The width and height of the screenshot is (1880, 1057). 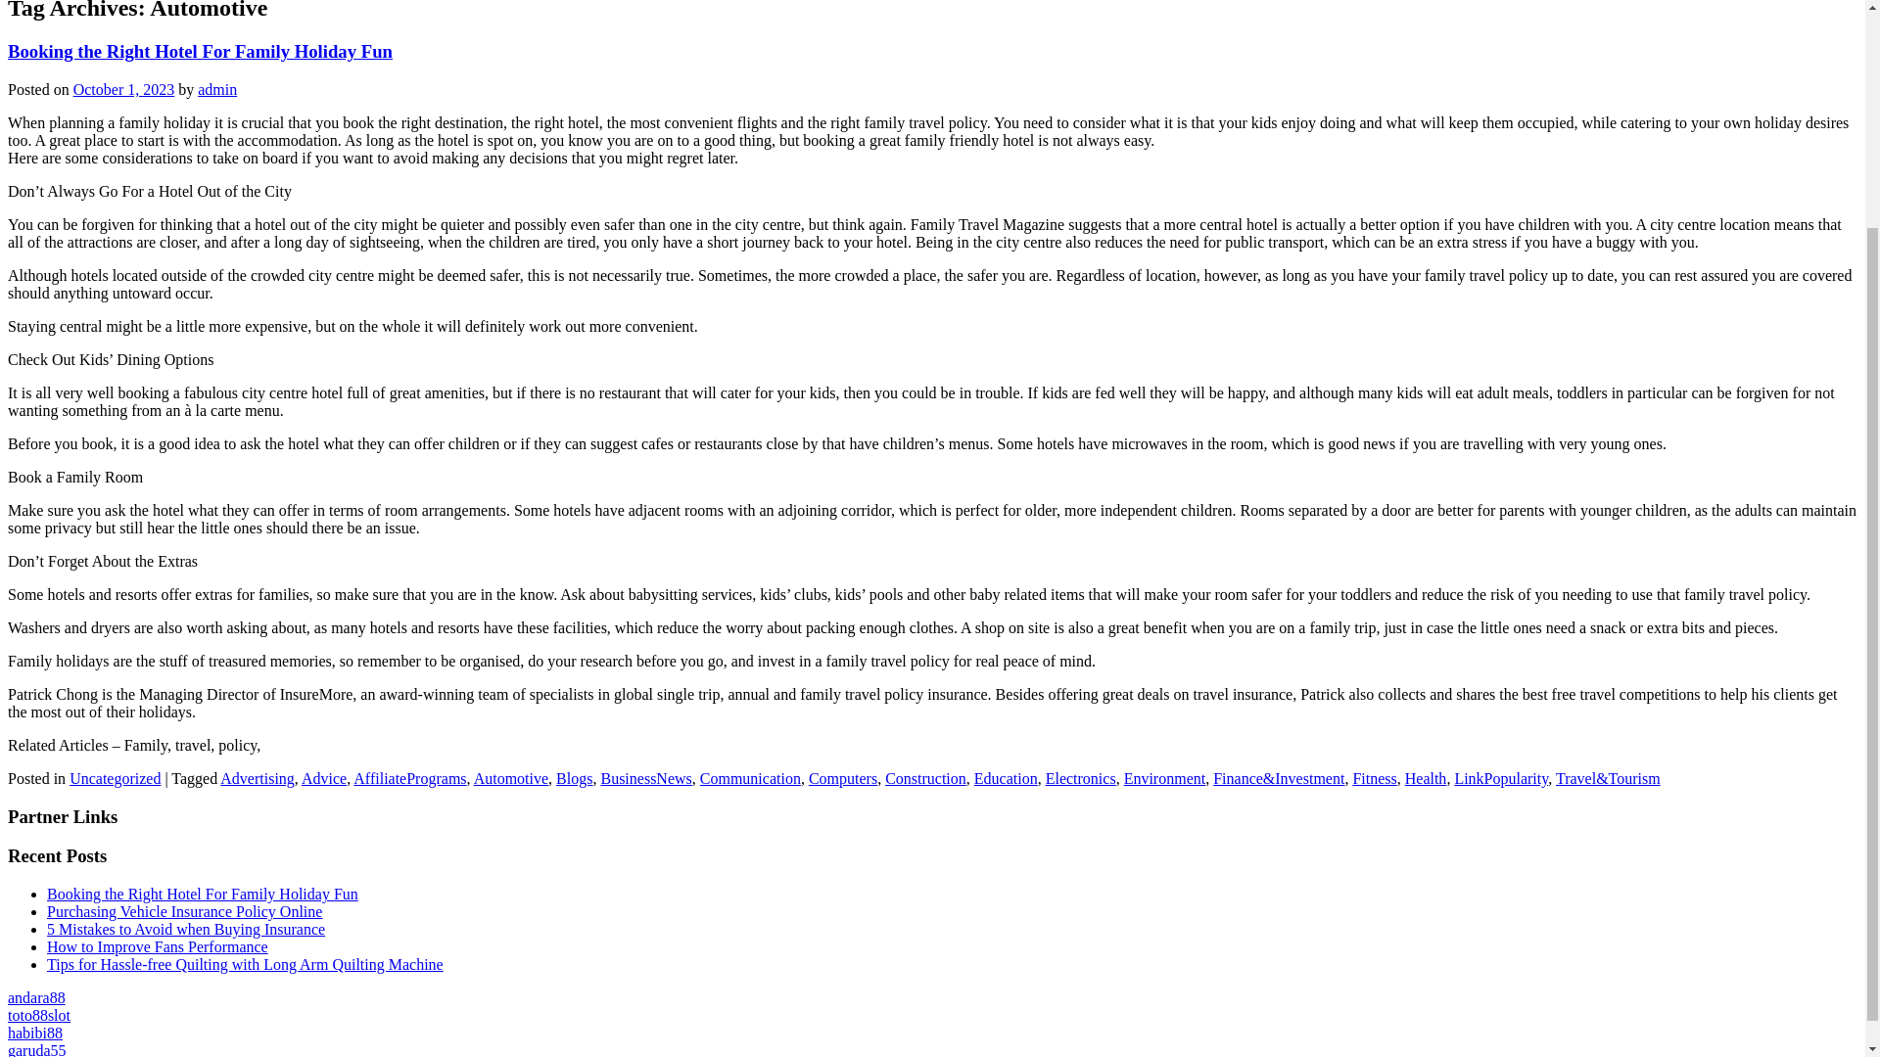 I want to click on 5 Mistakes to Avoid when Buying Insurance, so click(x=186, y=928).